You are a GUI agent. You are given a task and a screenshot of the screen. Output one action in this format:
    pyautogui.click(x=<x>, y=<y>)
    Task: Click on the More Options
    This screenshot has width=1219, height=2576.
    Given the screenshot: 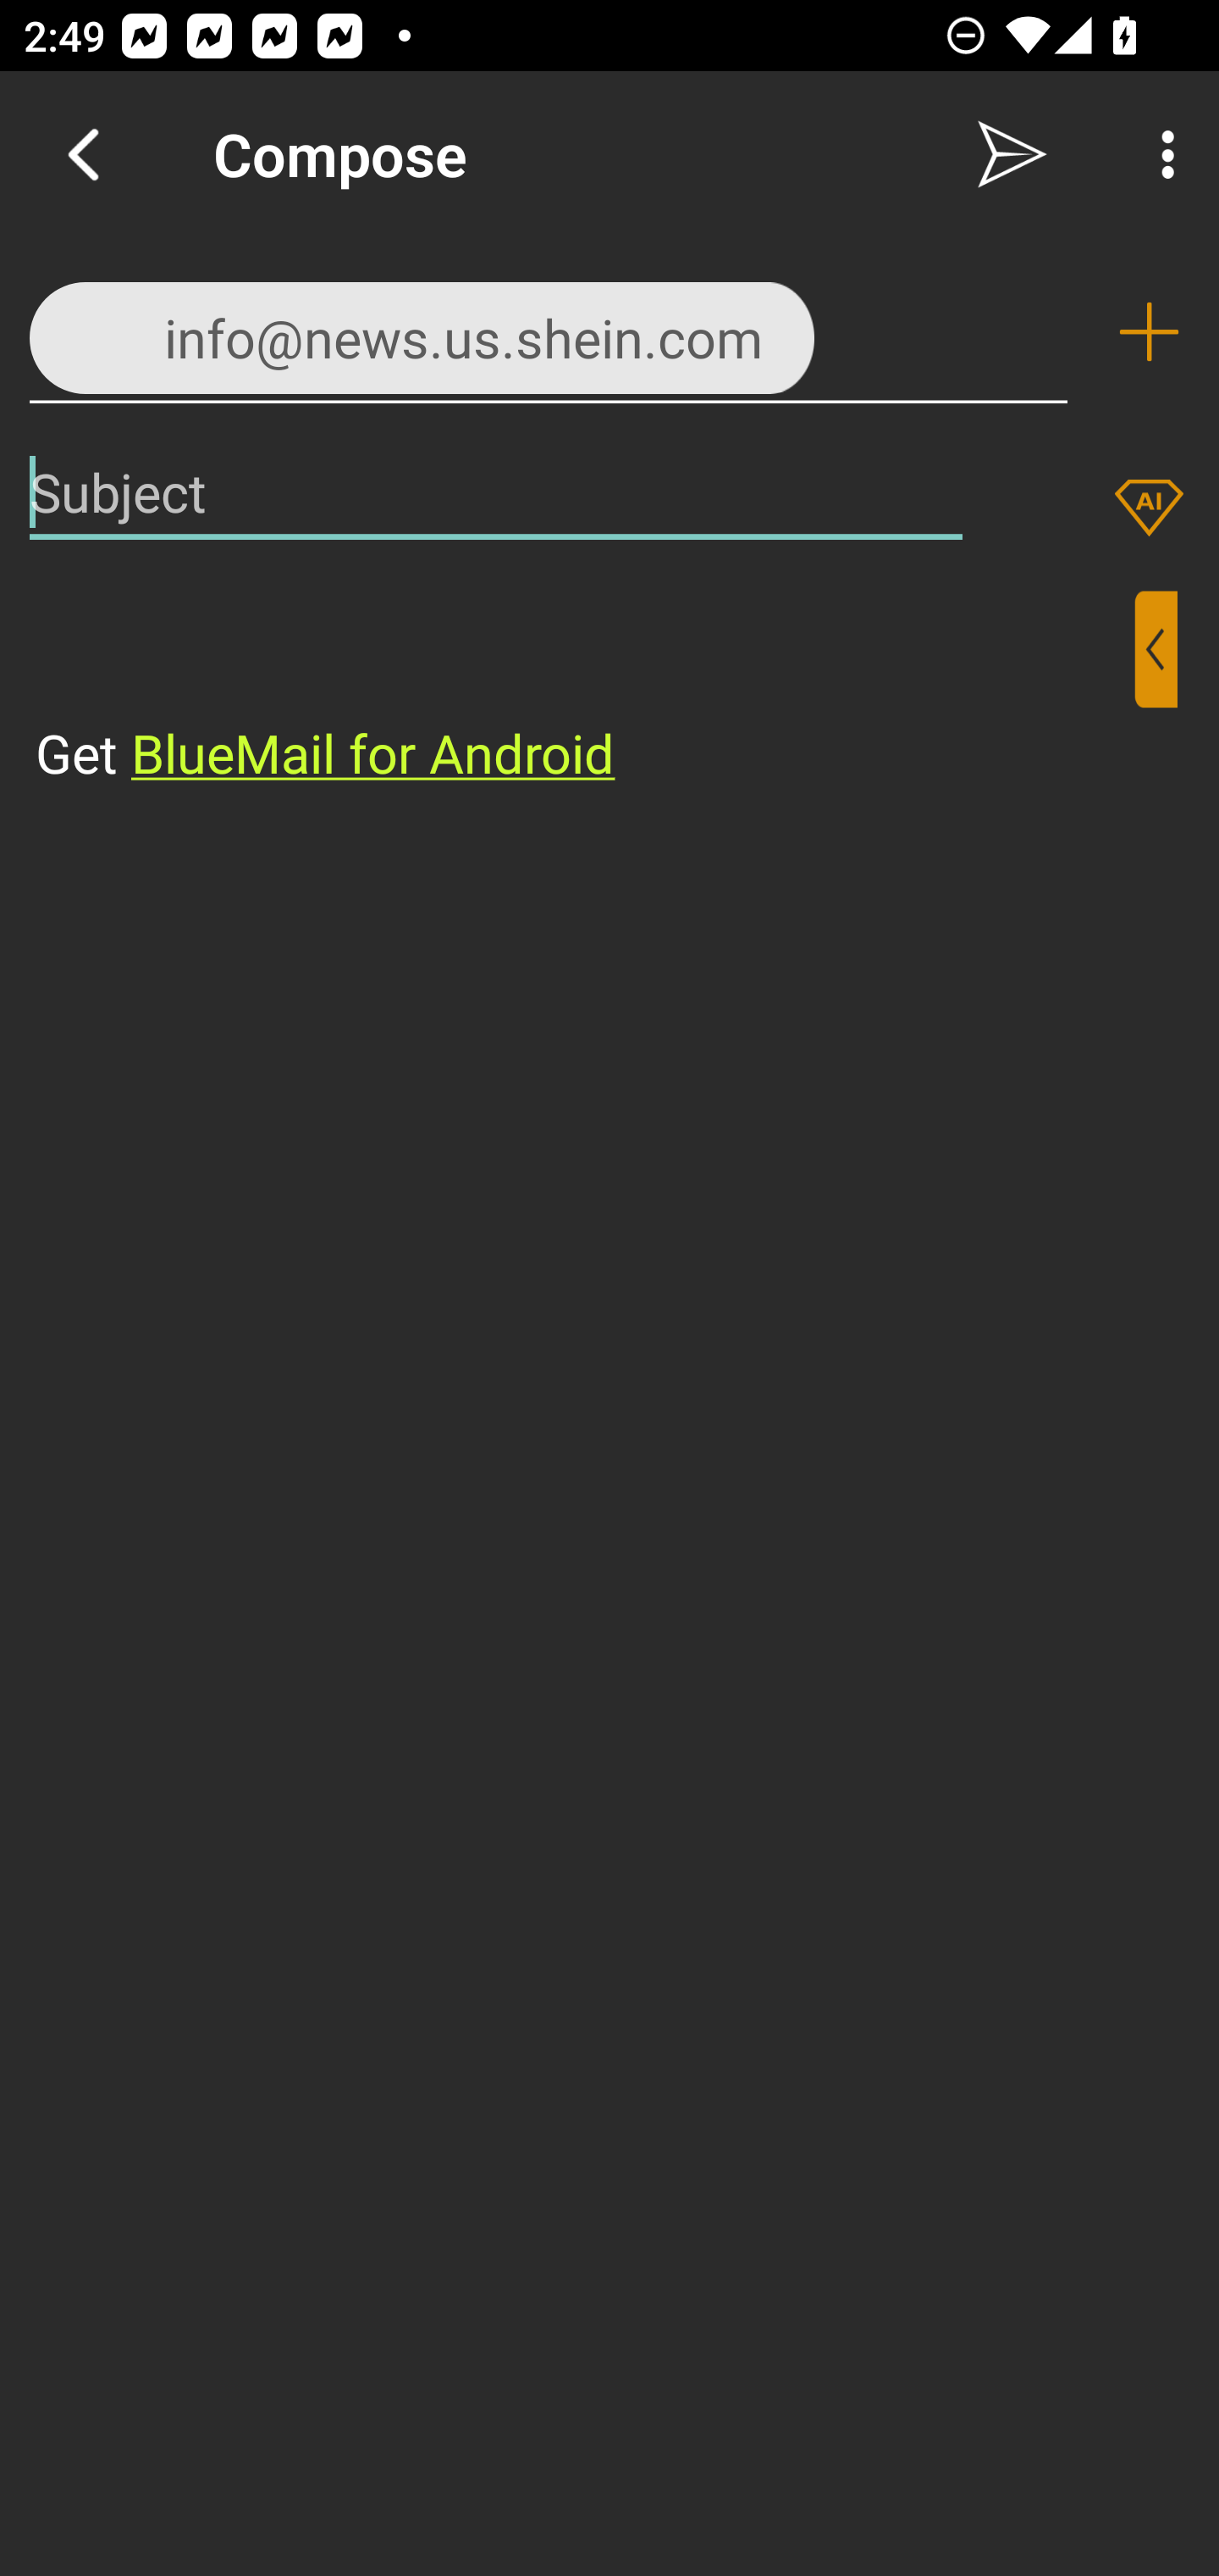 What is the action you would take?
    pyautogui.click(x=1160, y=154)
    